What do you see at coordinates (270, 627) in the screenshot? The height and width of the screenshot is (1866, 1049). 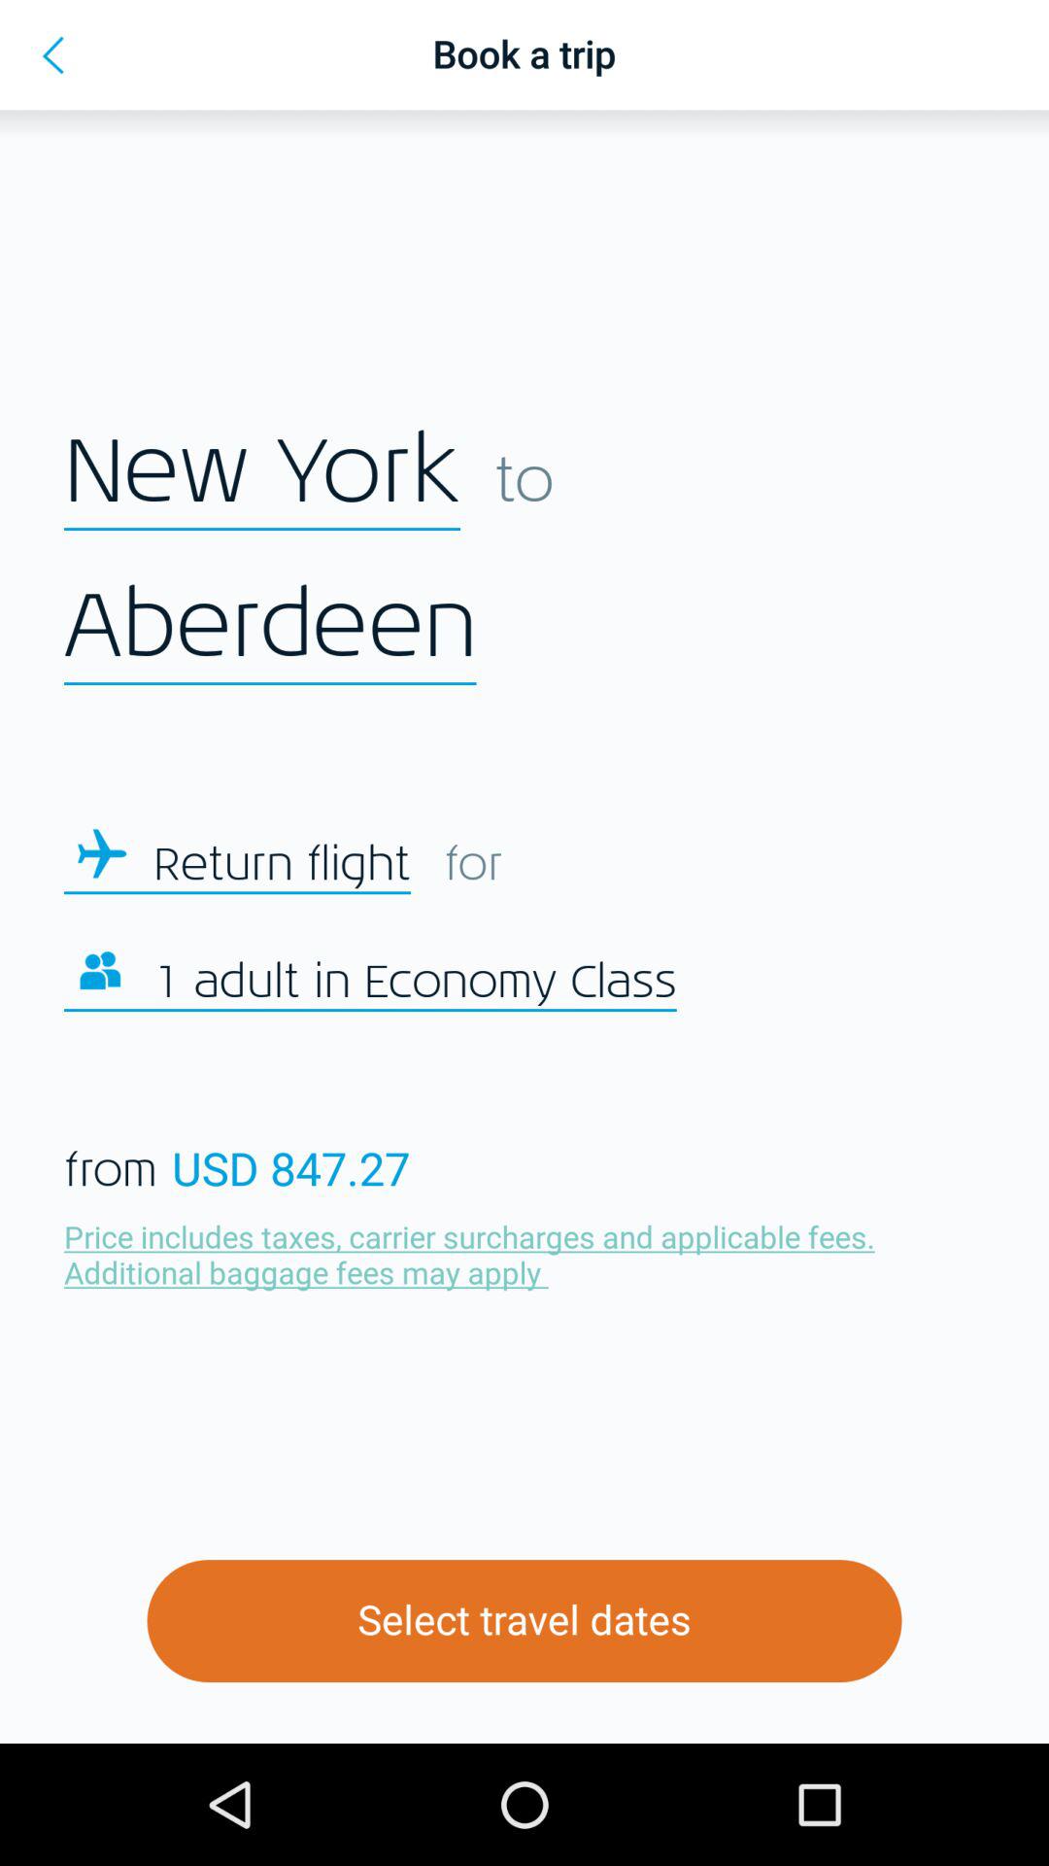 I see `turn off the aberdeen icon` at bounding box center [270, 627].